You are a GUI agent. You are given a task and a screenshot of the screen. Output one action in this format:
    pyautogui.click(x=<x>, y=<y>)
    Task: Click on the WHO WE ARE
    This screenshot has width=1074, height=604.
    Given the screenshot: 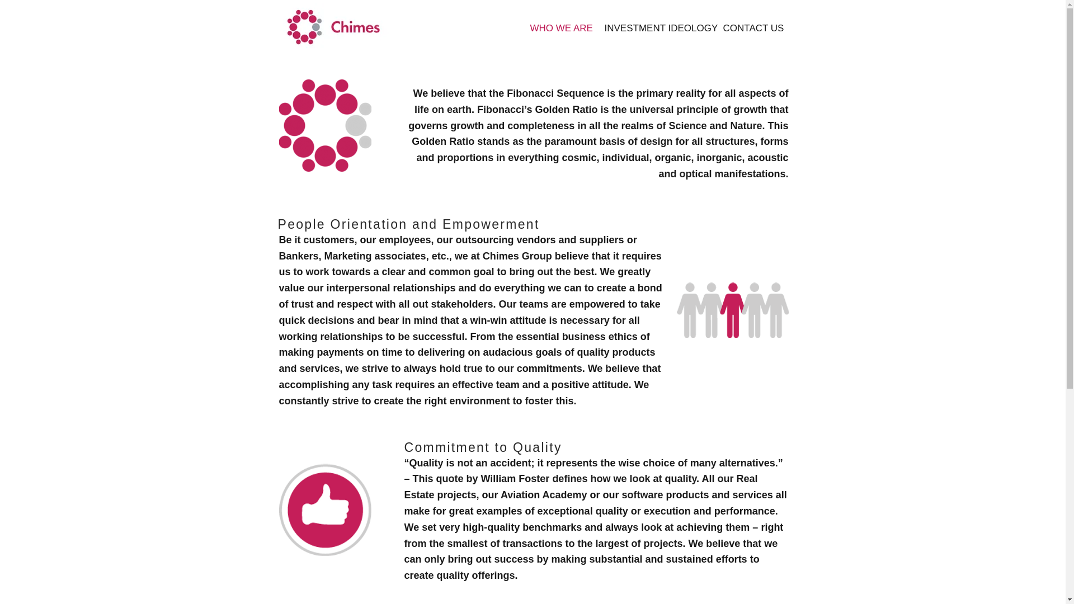 What is the action you would take?
    pyautogui.click(x=562, y=28)
    